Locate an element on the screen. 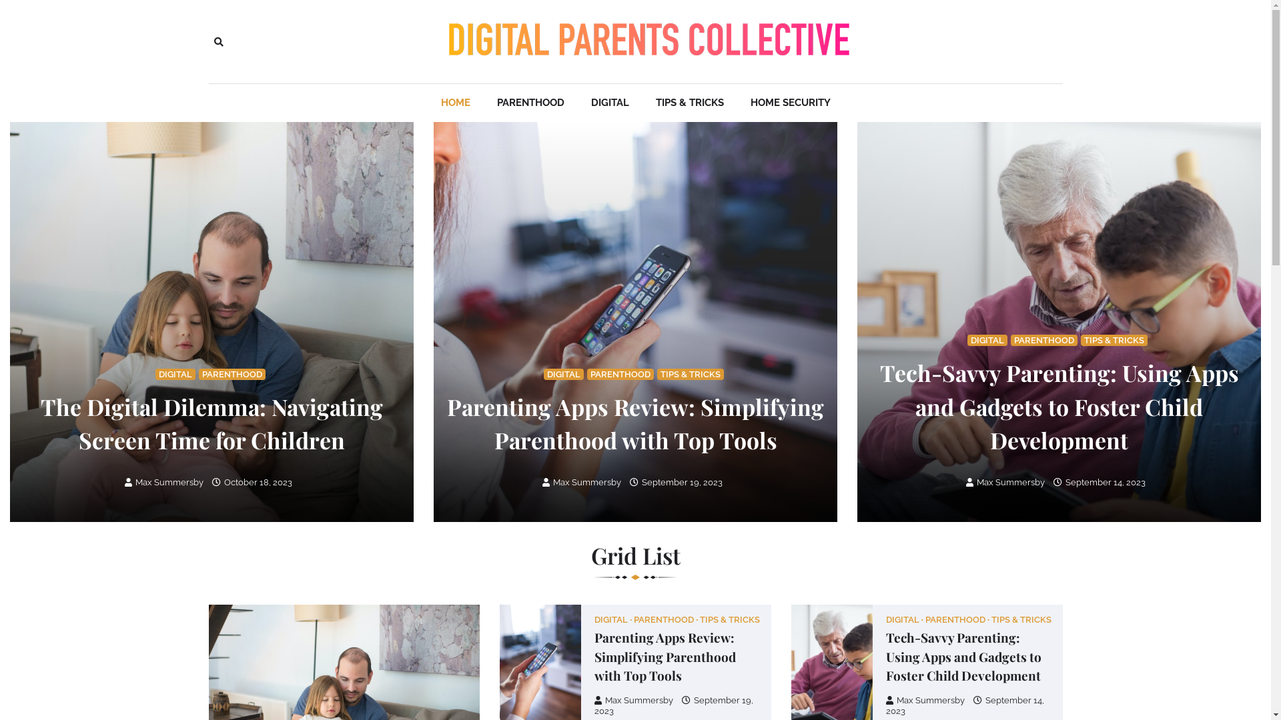 This screenshot has width=1281, height=720. TIPS & TRICKS is located at coordinates (1114, 340).